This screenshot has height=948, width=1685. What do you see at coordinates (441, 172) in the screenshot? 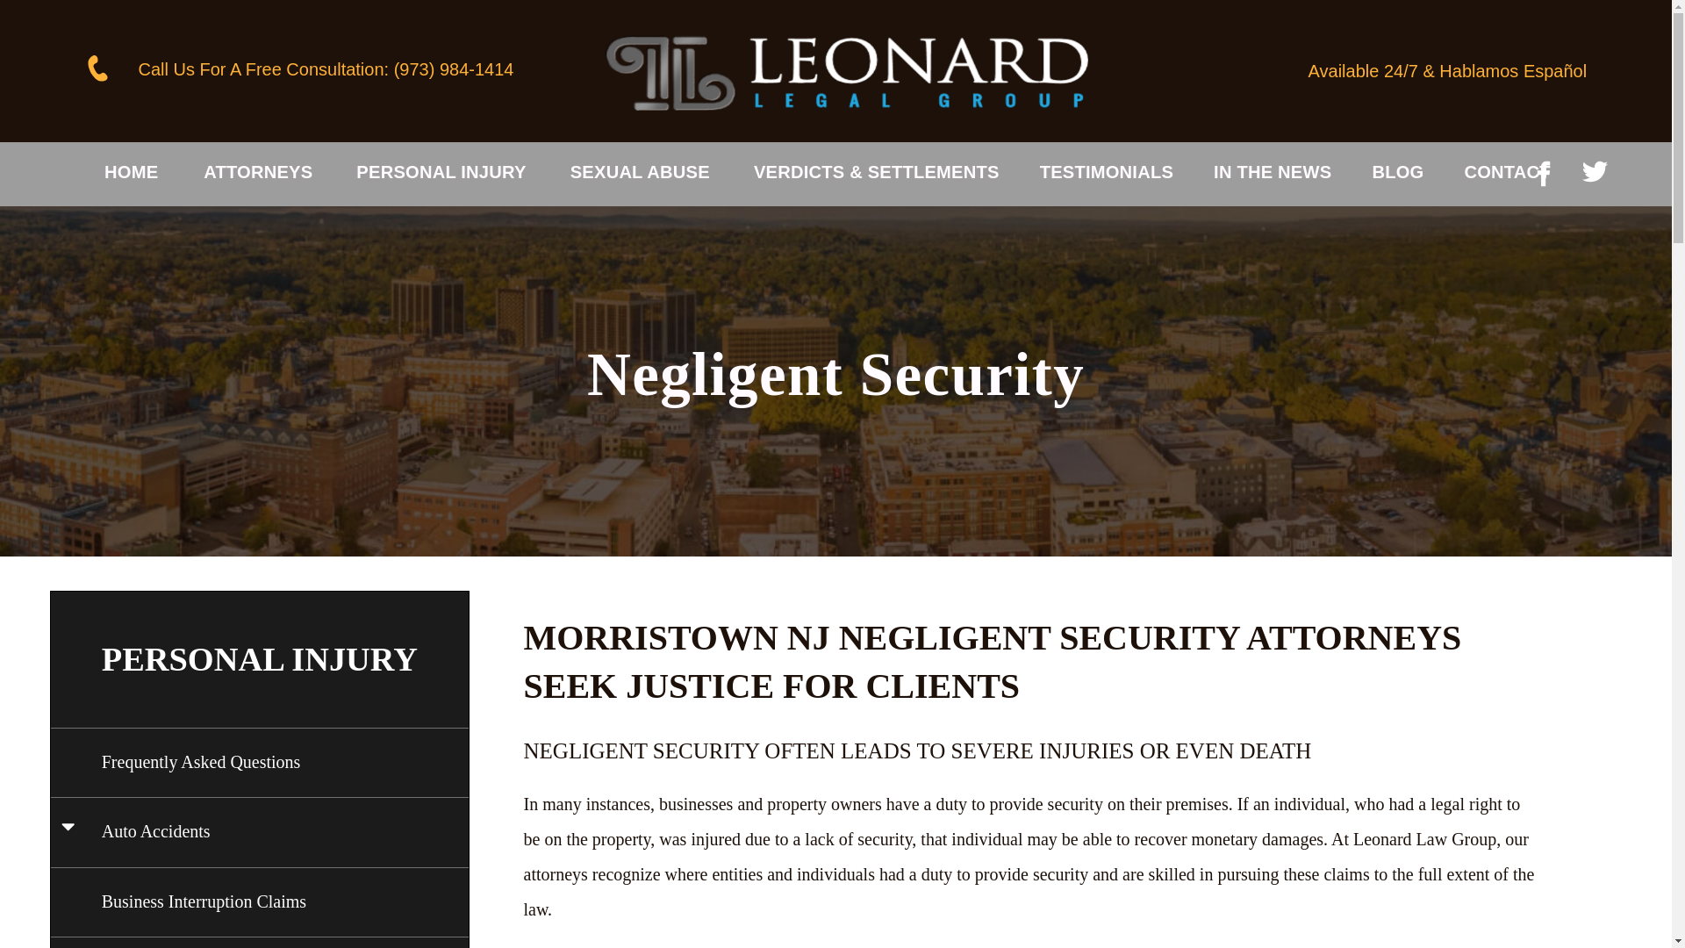
I see `PERSONAL INJURY` at bounding box center [441, 172].